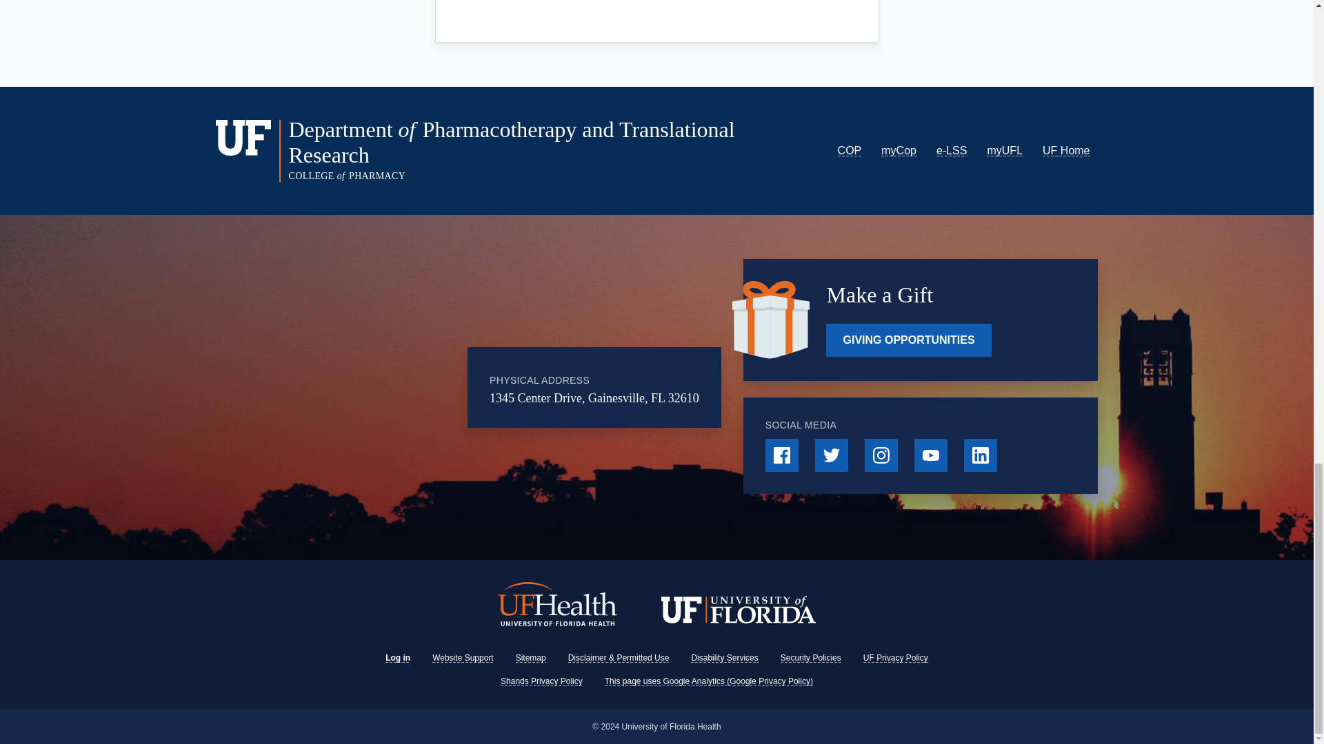  What do you see at coordinates (463, 658) in the screenshot?
I see `Website Support` at bounding box center [463, 658].